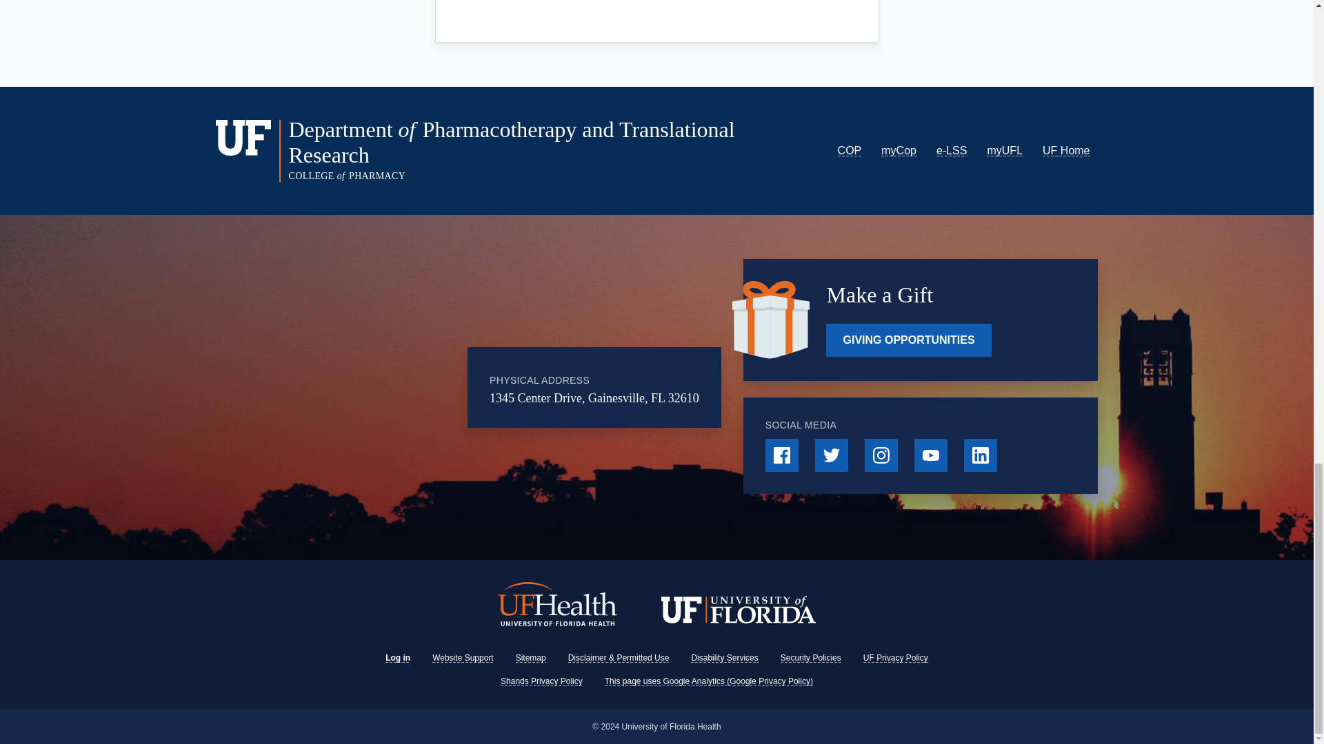  What do you see at coordinates (463, 658) in the screenshot?
I see `Website Support` at bounding box center [463, 658].